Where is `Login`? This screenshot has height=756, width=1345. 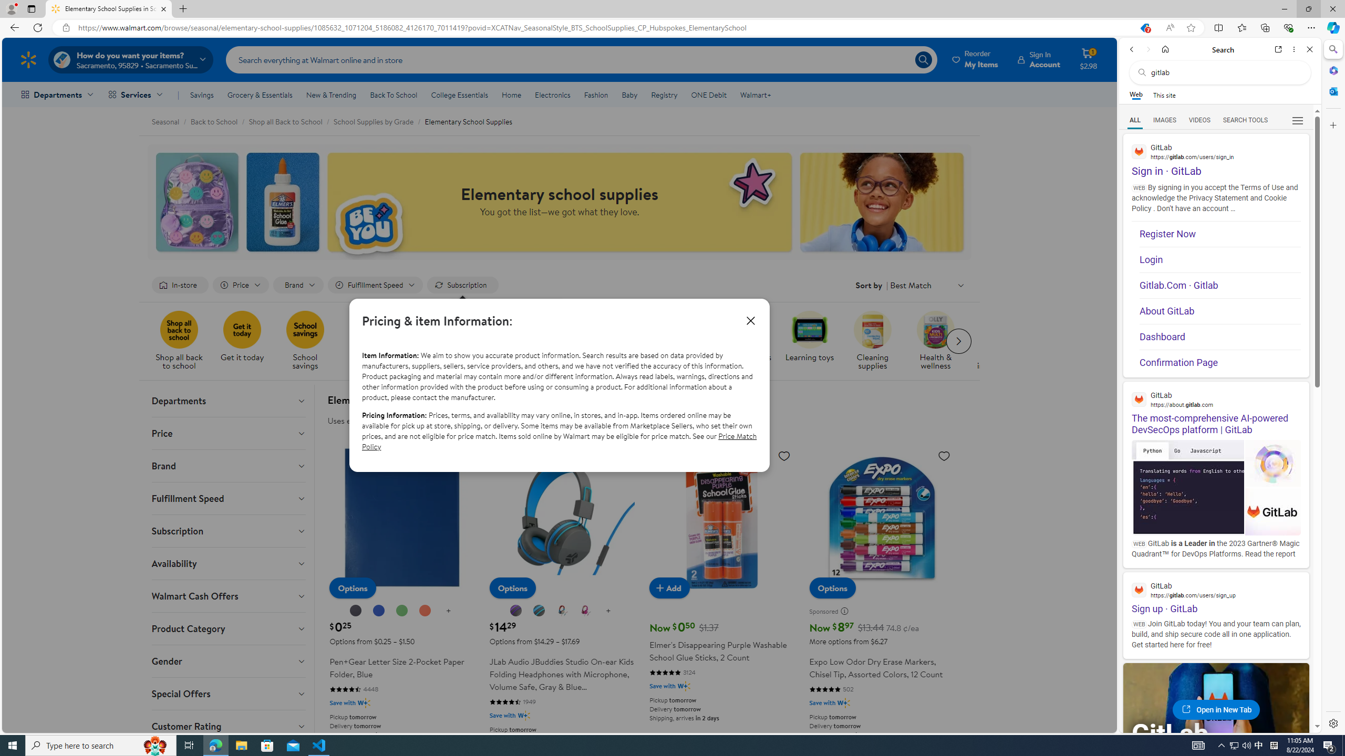
Login is located at coordinates (1220, 259).